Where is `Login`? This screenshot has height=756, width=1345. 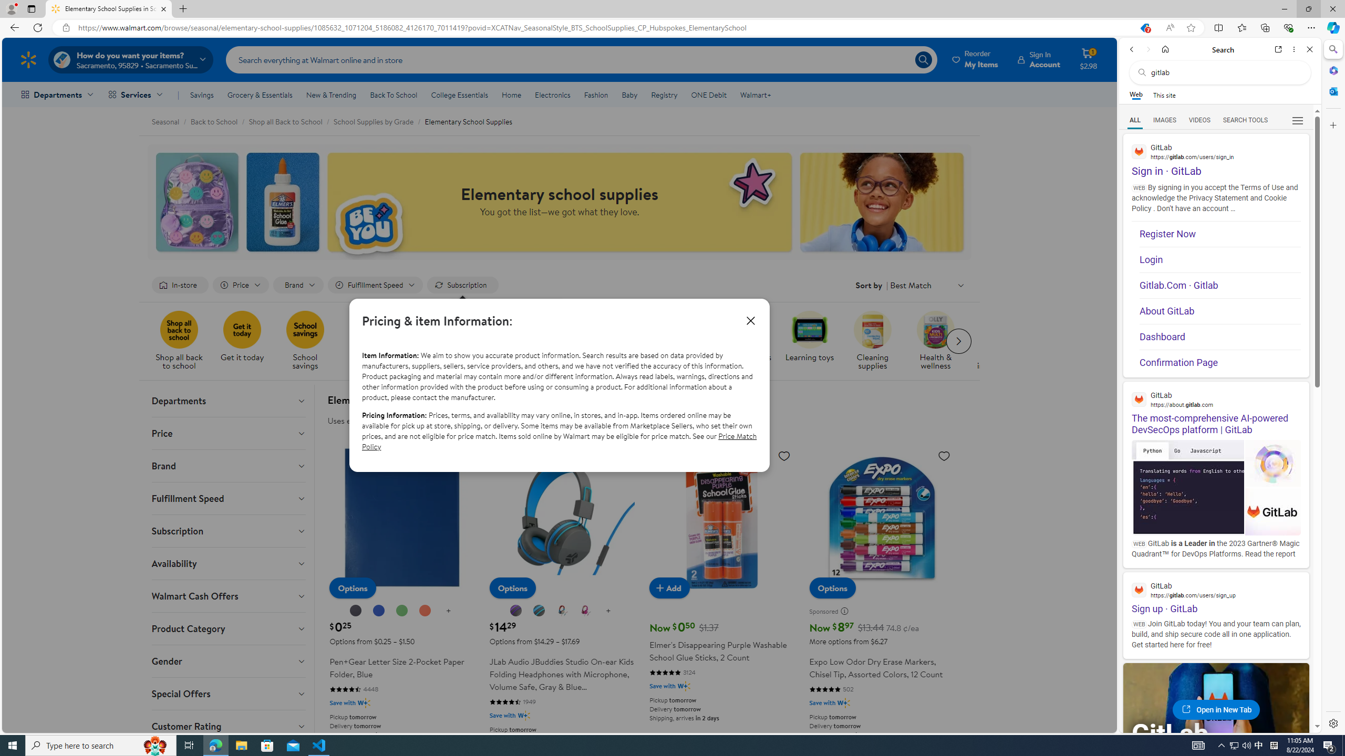
Login is located at coordinates (1220, 259).